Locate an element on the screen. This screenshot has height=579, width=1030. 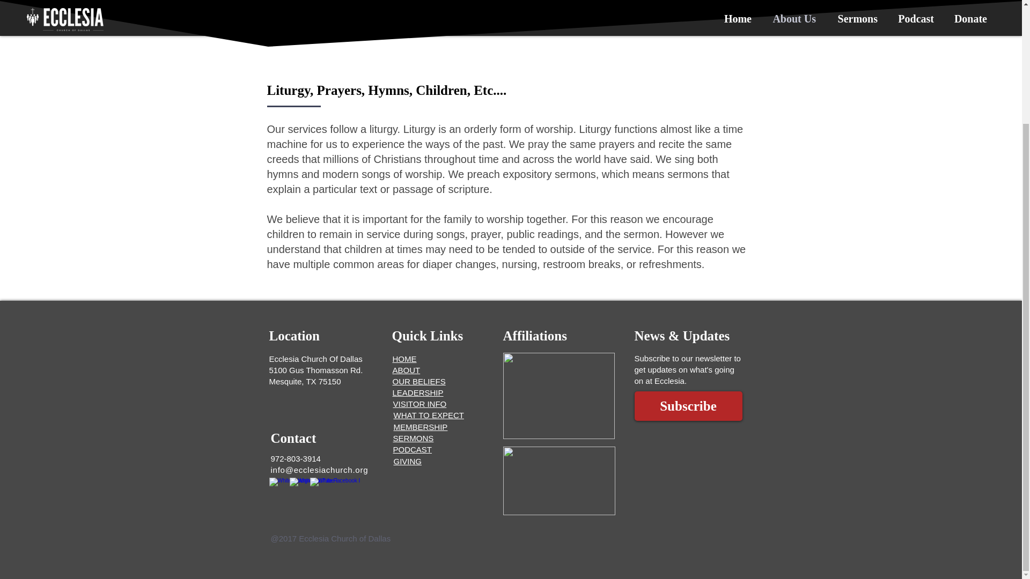
OUR BELIEFS is located at coordinates (419, 382).